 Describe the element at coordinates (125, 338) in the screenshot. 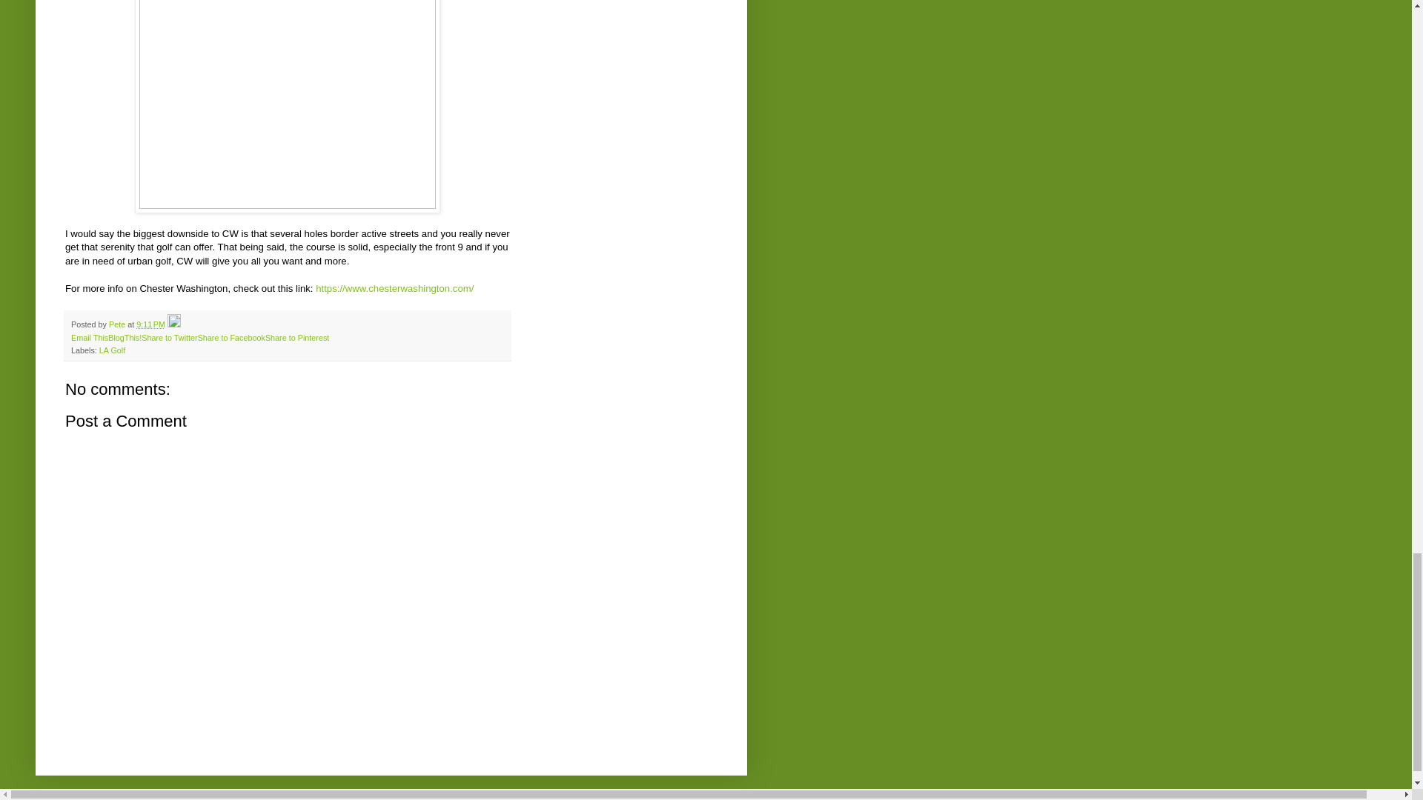

I see `BlogThis!` at that location.